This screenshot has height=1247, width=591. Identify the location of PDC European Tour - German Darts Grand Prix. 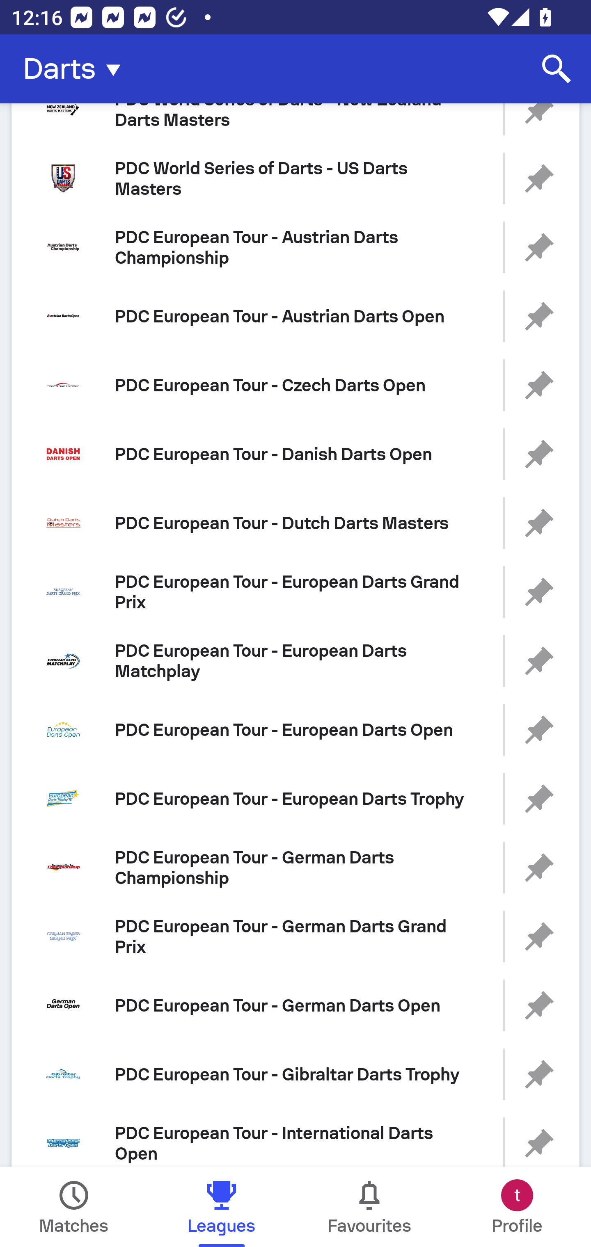
(295, 936).